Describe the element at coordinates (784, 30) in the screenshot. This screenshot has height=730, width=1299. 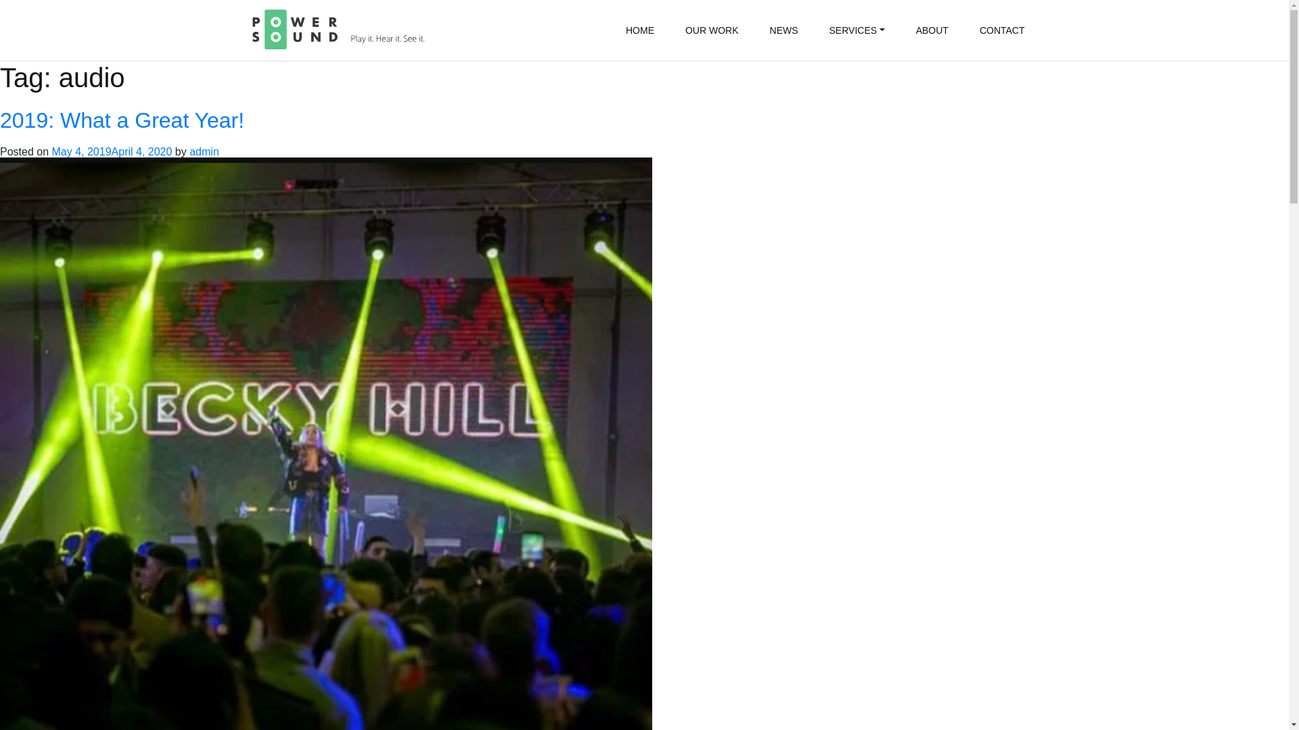
I see `NEWS` at that location.